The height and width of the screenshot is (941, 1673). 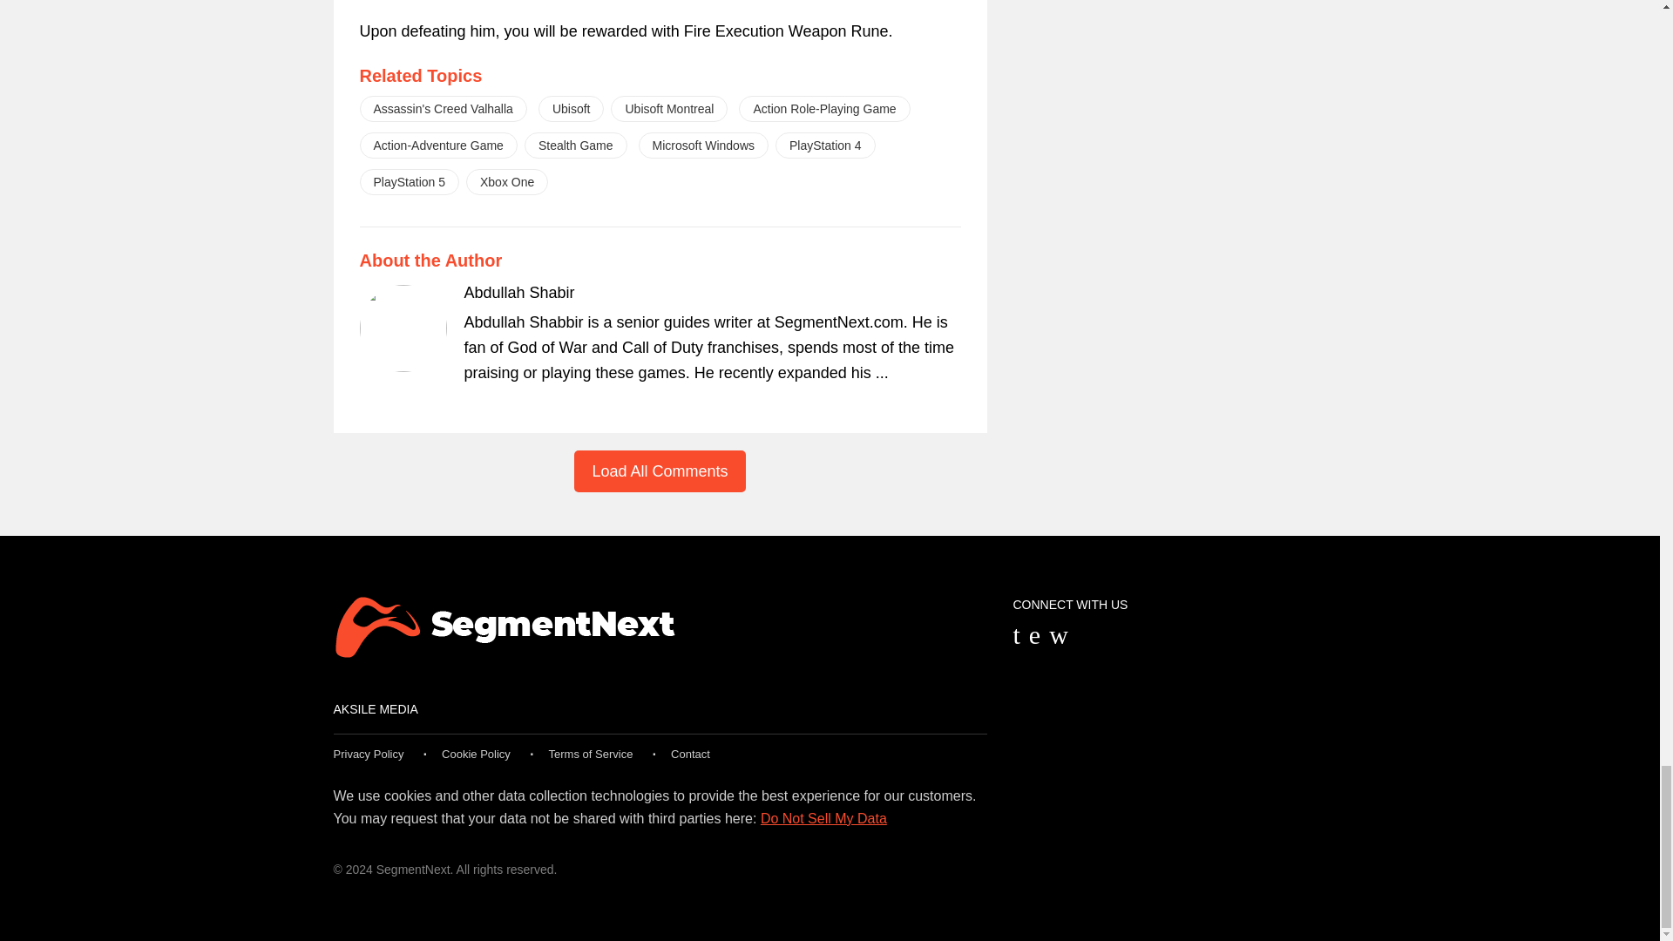 What do you see at coordinates (824, 109) in the screenshot?
I see `Action Role-Playing Game` at bounding box center [824, 109].